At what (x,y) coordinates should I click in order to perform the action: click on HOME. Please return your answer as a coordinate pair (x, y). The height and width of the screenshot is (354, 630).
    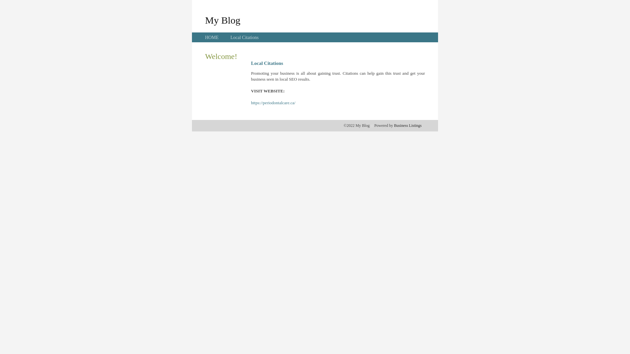
    Looking at the image, I should click on (212, 37).